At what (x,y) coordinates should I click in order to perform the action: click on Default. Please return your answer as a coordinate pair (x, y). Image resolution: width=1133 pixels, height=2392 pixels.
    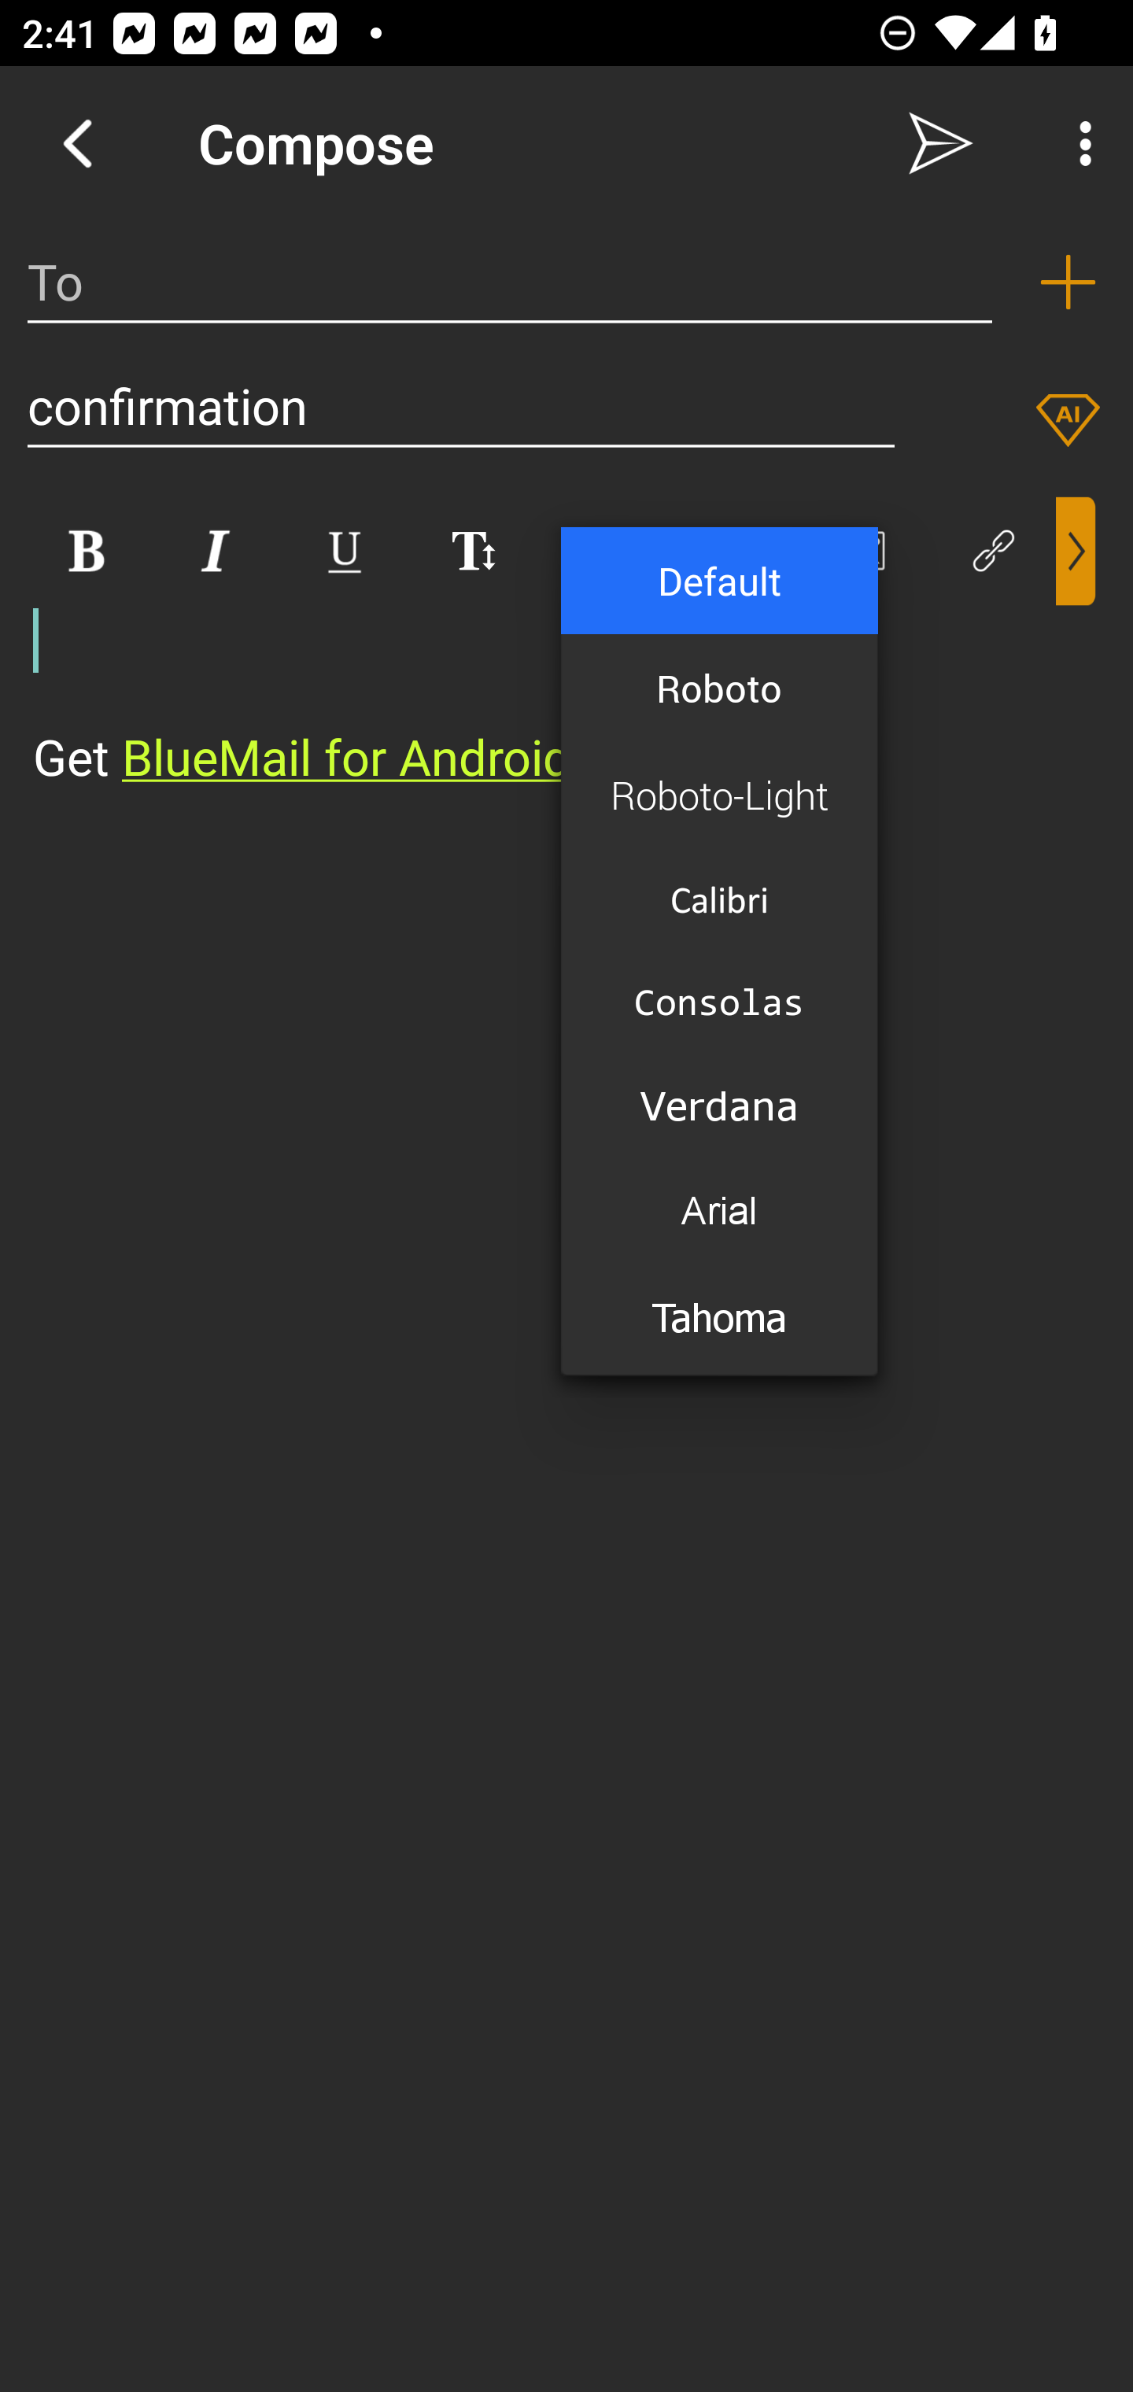
    Looking at the image, I should click on (719, 579).